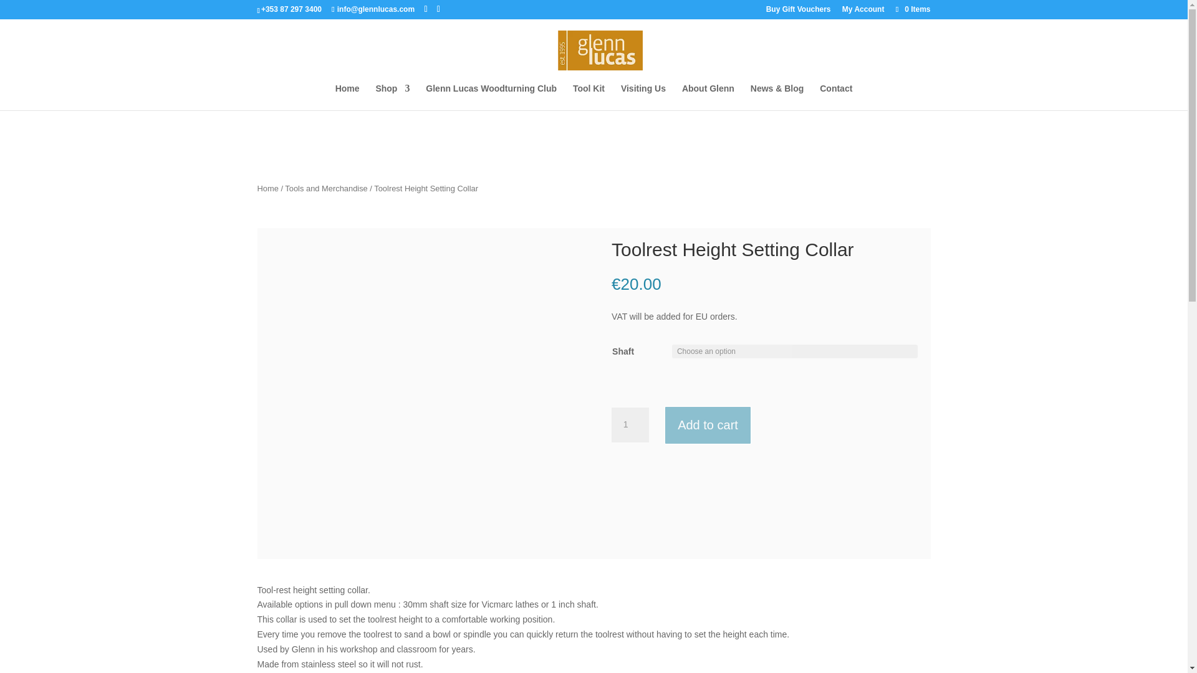  I want to click on Glenn Lucas Woodturning Club, so click(491, 97).